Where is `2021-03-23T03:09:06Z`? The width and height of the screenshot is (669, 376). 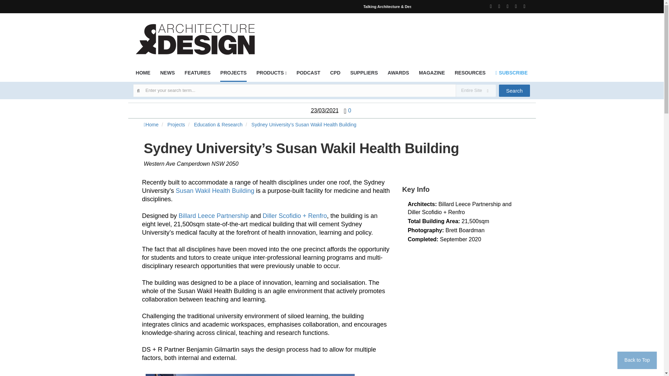 2021-03-23T03:09:06Z is located at coordinates (325, 110).